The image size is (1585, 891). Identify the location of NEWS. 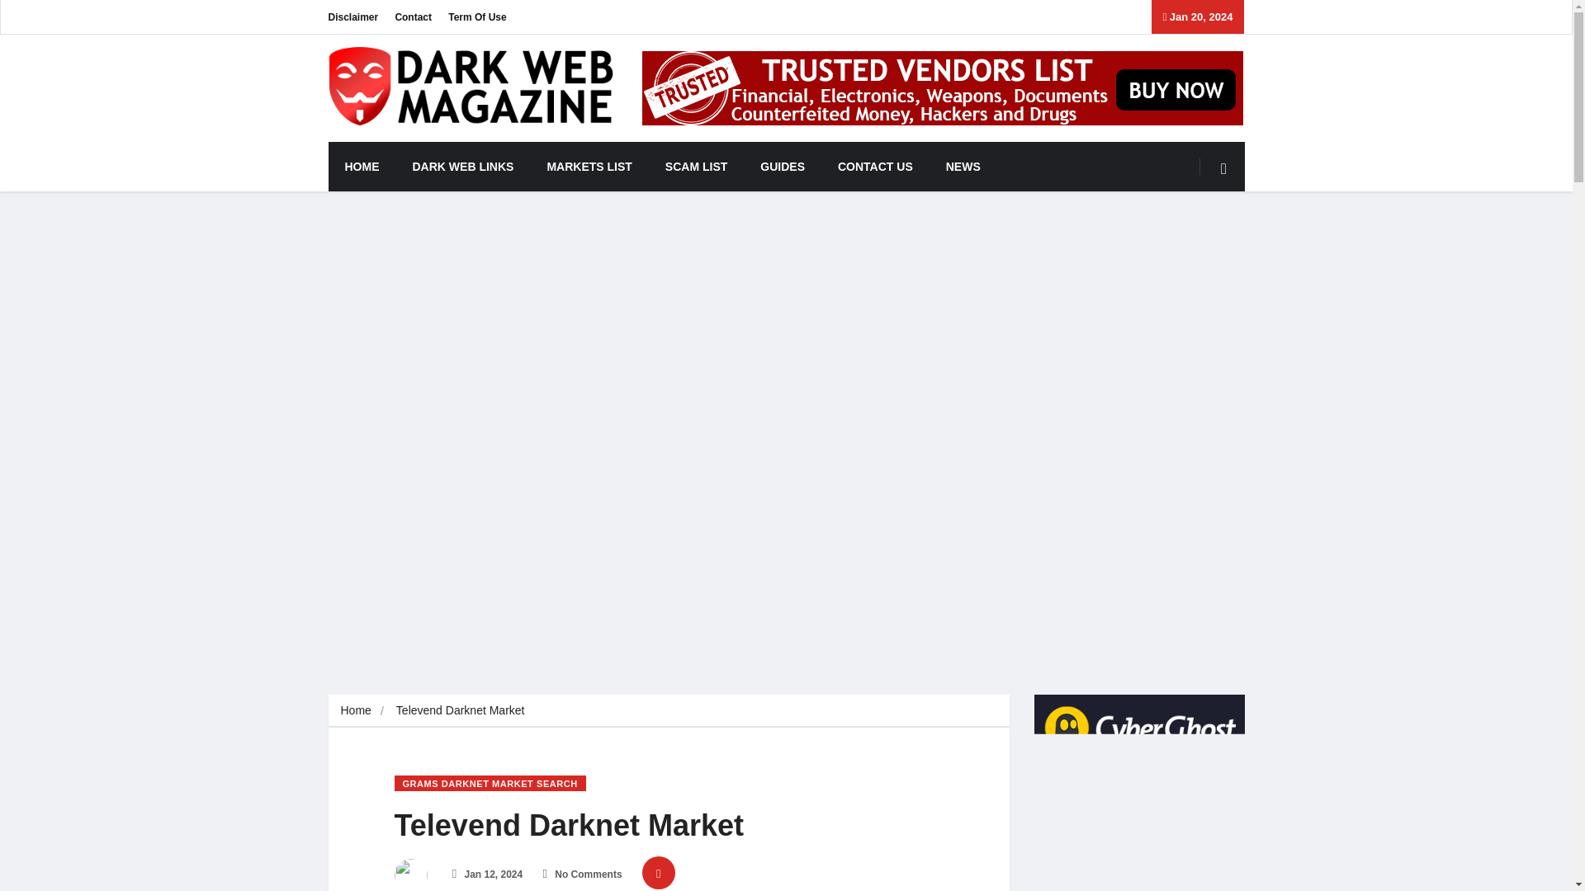
(963, 167).